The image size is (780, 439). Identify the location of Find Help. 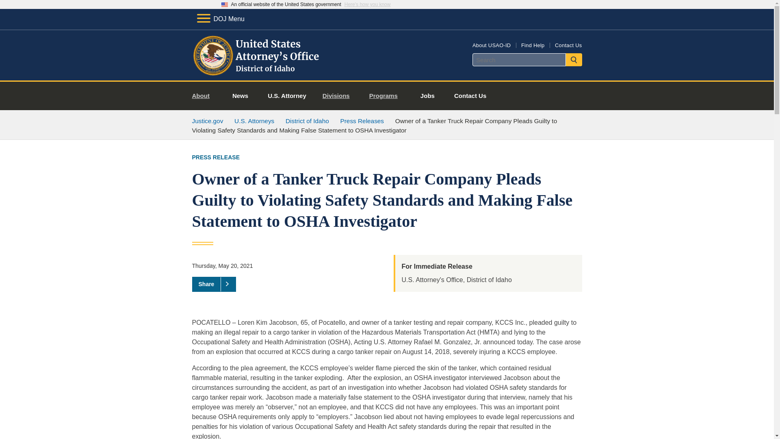
(533, 45).